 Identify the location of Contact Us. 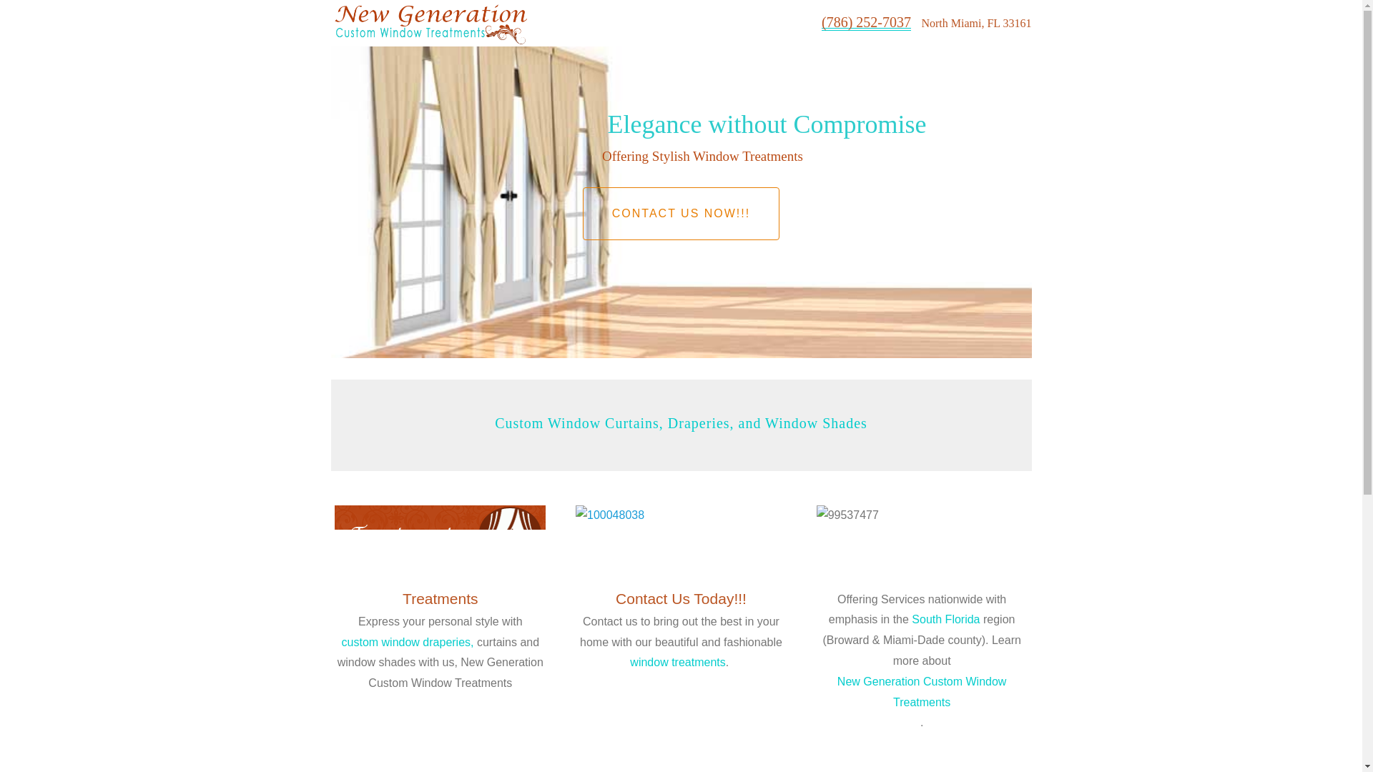
(579, 31).